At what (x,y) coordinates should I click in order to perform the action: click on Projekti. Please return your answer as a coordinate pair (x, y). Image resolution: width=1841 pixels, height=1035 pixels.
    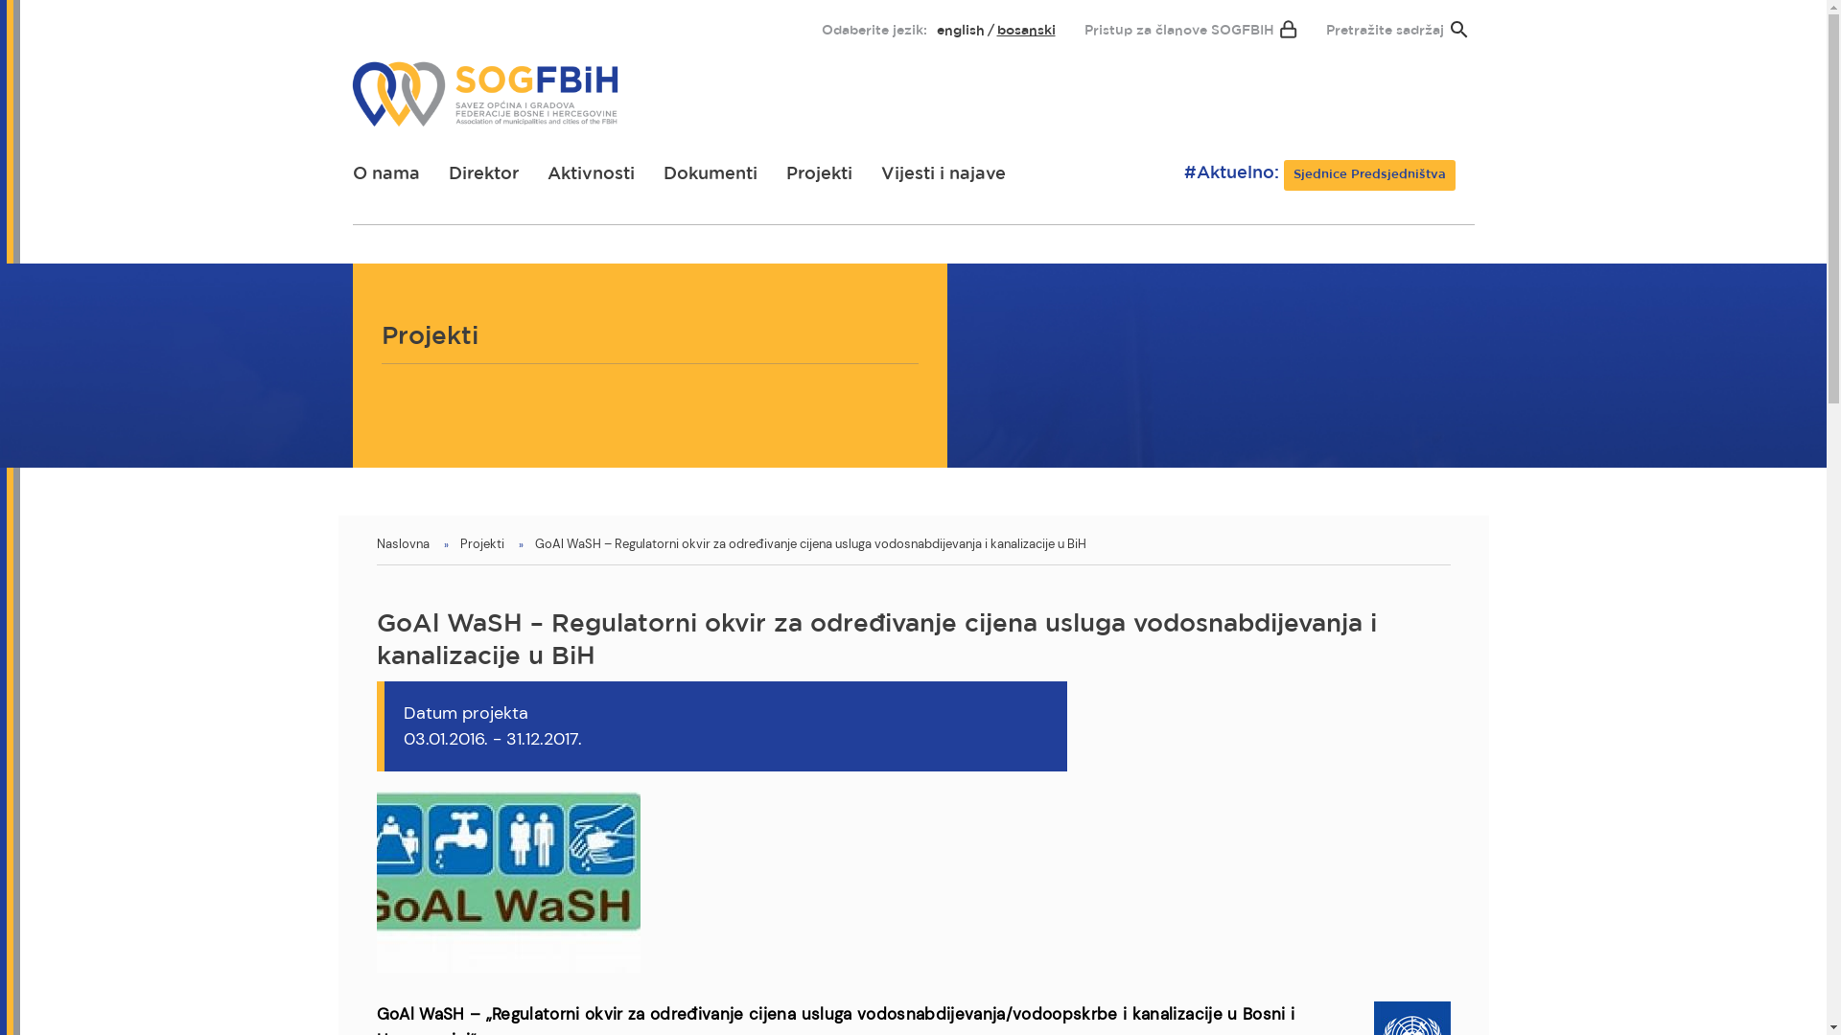
    Looking at the image, I should click on (819, 174).